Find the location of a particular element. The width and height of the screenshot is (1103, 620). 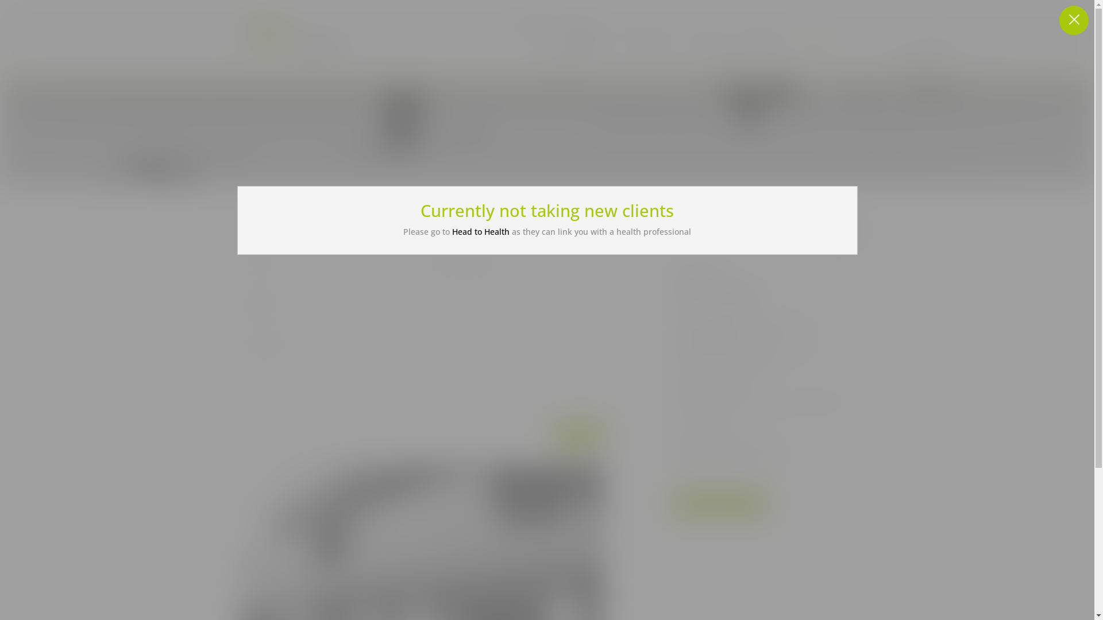

SERVICES is located at coordinates (708, 39).